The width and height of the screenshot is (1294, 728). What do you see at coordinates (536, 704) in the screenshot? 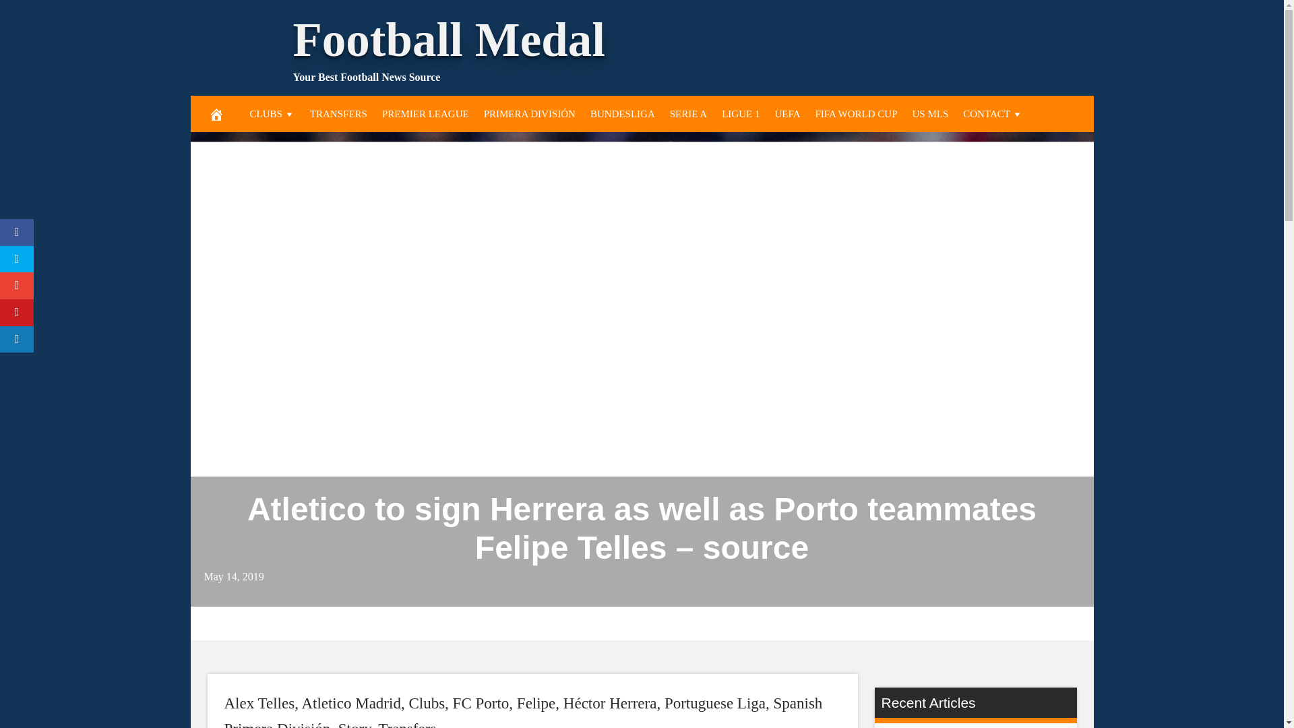
I see `Felipe` at bounding box center [536, 704].